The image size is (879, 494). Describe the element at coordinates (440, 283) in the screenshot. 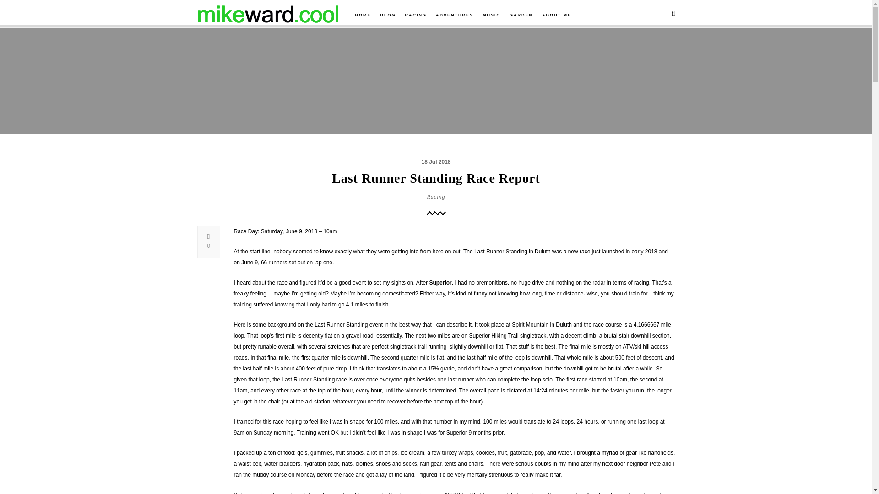

I see `Superior` at that location.